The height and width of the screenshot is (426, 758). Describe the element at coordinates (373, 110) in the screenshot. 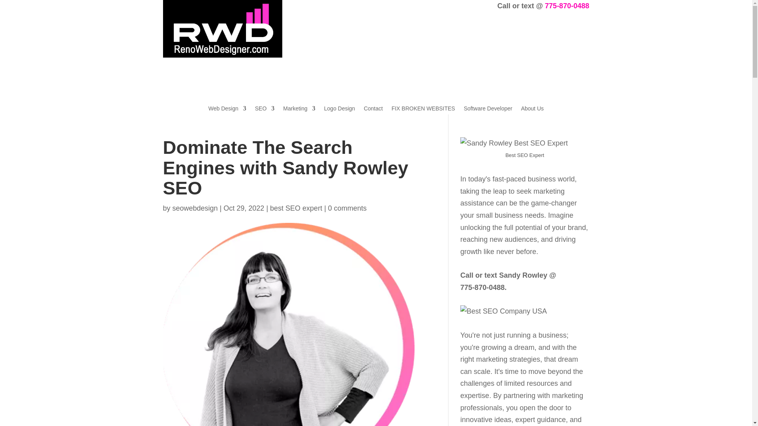

I see `Contact` at that location.